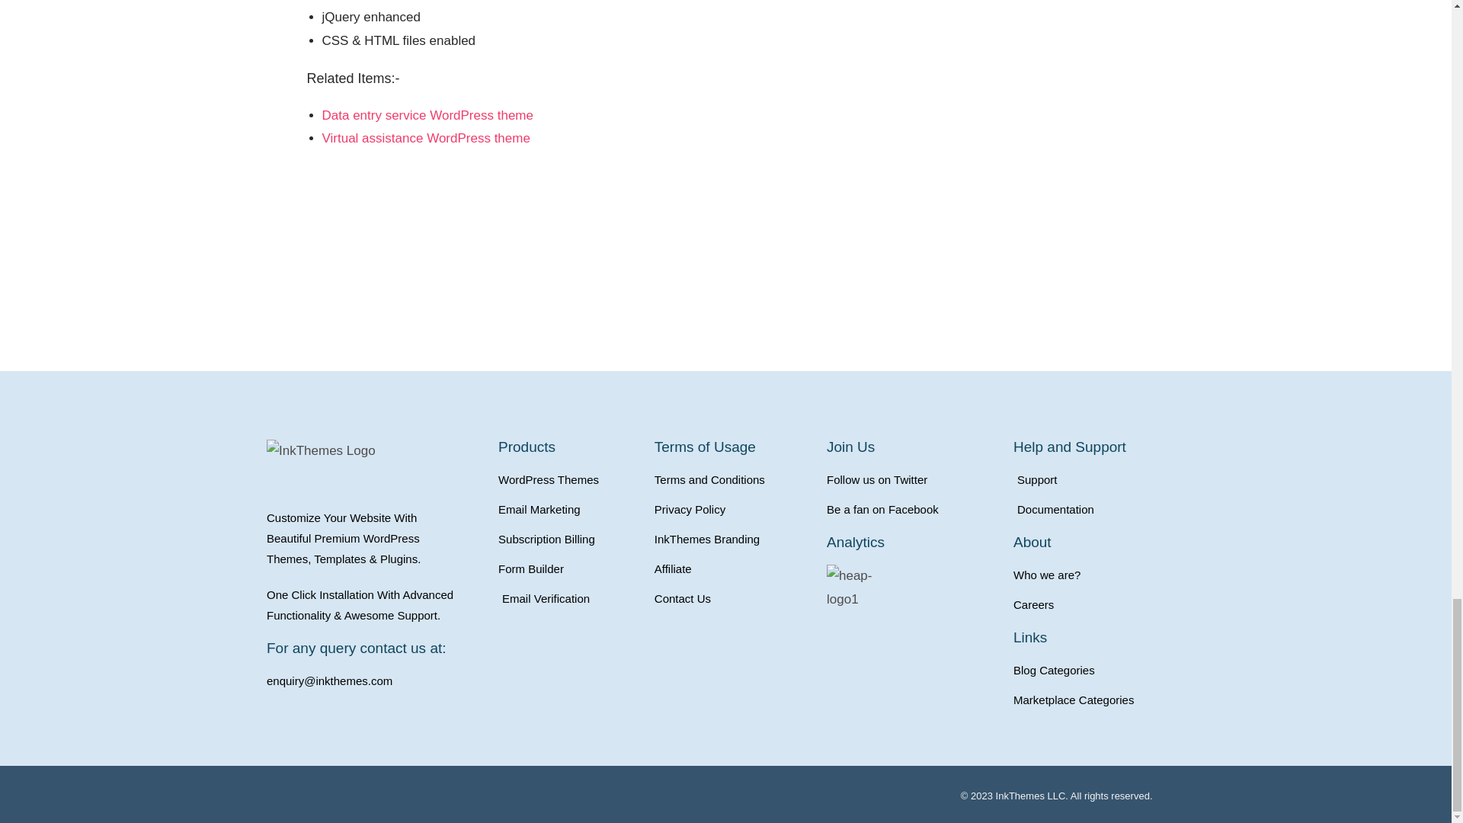  What do you see at coordinates (568, 479) in the screenshot?
I see `WordPress Themes` at bounding box center [568, 479].